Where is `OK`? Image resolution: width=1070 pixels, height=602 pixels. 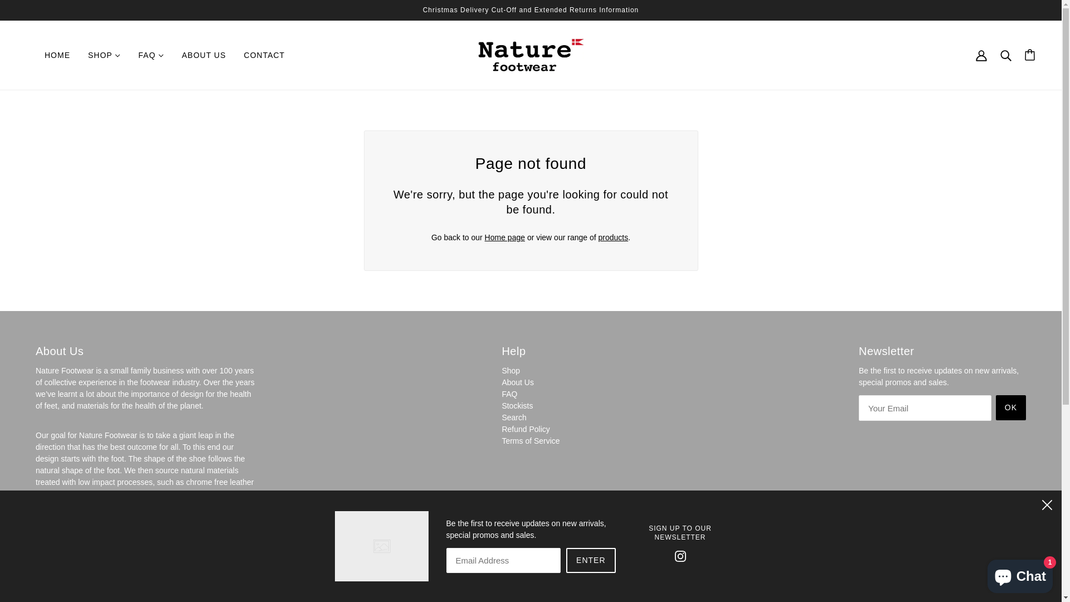 OK is located at coordinates (1011, 408).